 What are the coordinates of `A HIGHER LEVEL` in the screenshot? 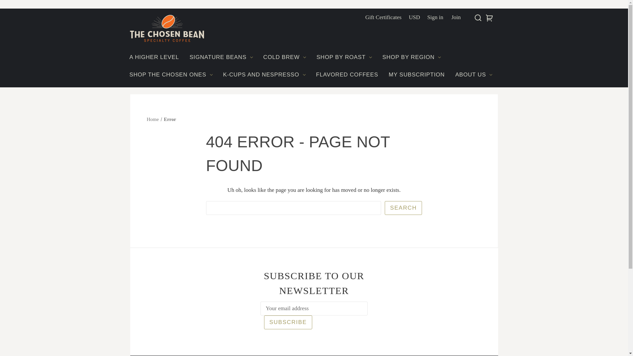 It's located at (154, 58).